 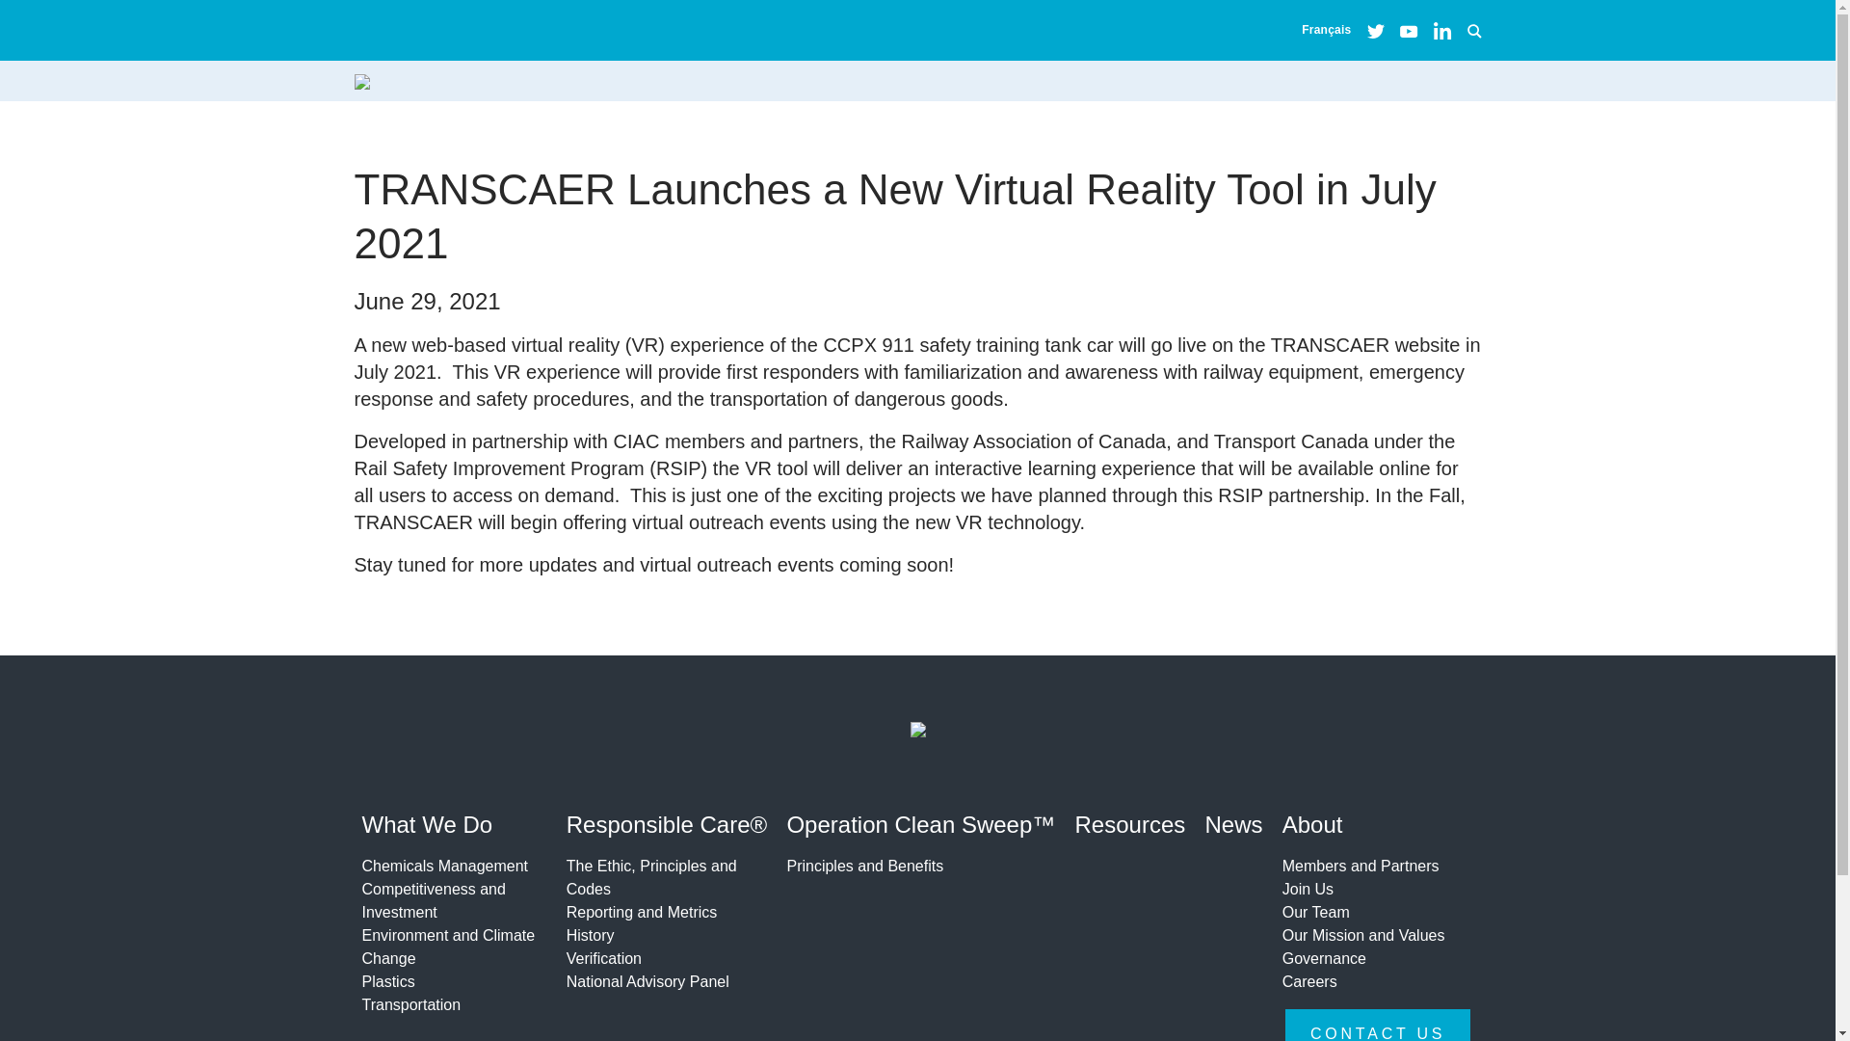 What do you see at coordinates (451, 947) in the screenshot?
I see `Environment and Climate Change` at bounding box center [451, 947].